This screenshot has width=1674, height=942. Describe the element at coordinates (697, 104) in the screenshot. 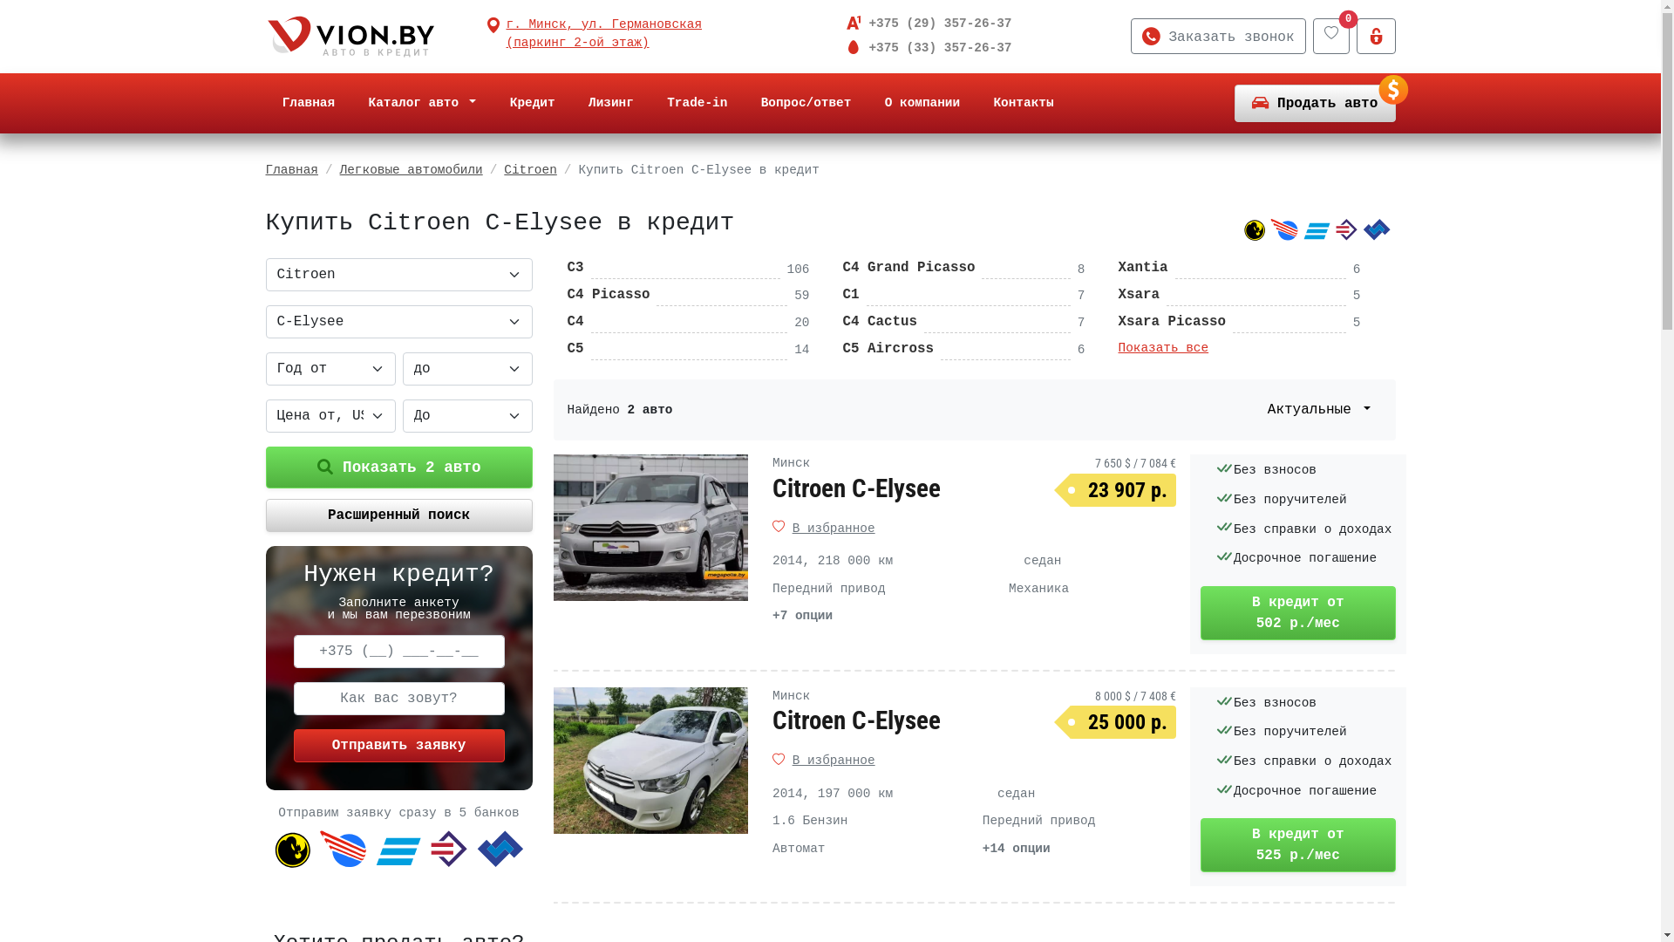

I see `Trade-in` at that location.